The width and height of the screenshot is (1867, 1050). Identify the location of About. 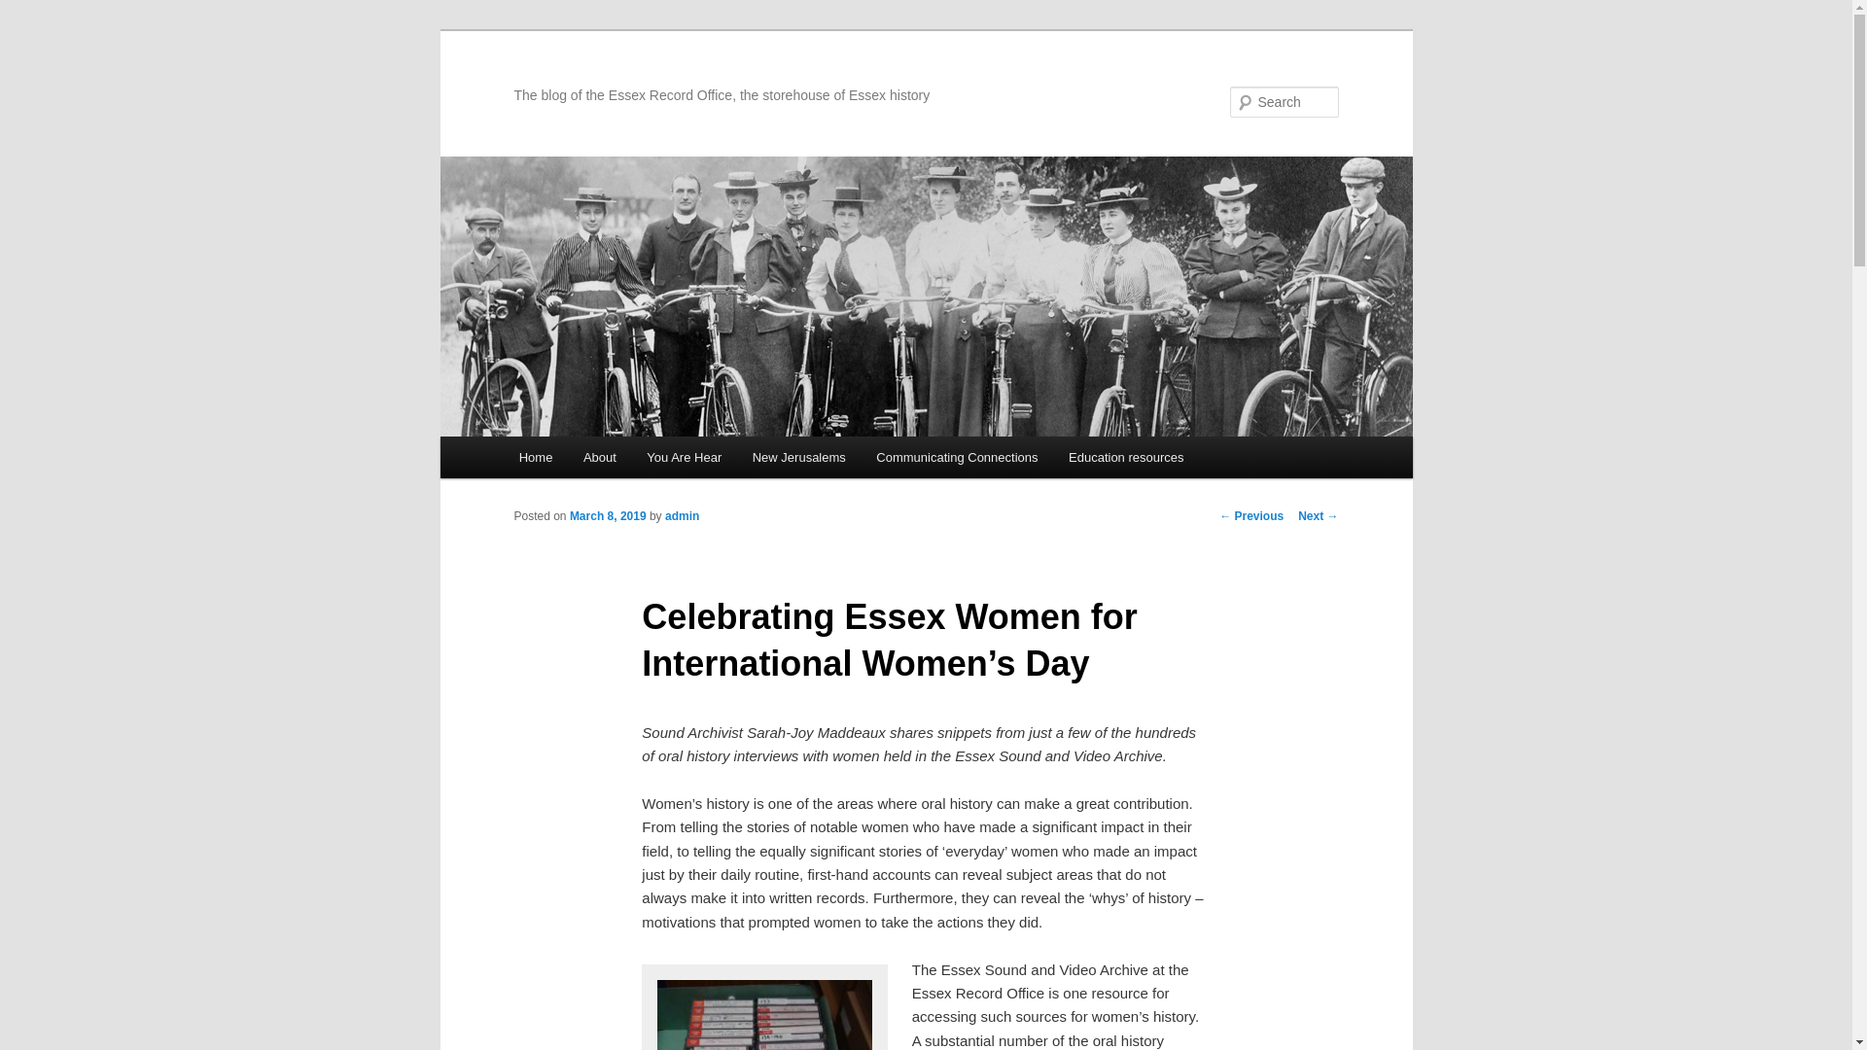
(599, 457).